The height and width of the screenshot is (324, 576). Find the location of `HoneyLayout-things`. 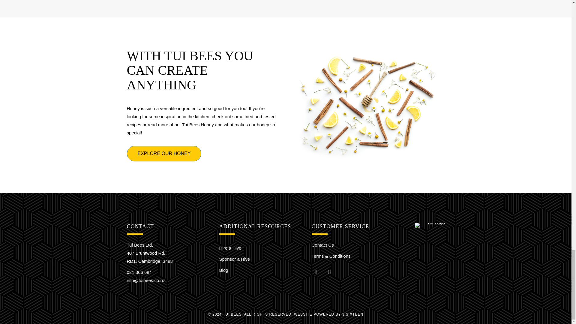

HoneyLayout-things is located at coordinates (368, 105).